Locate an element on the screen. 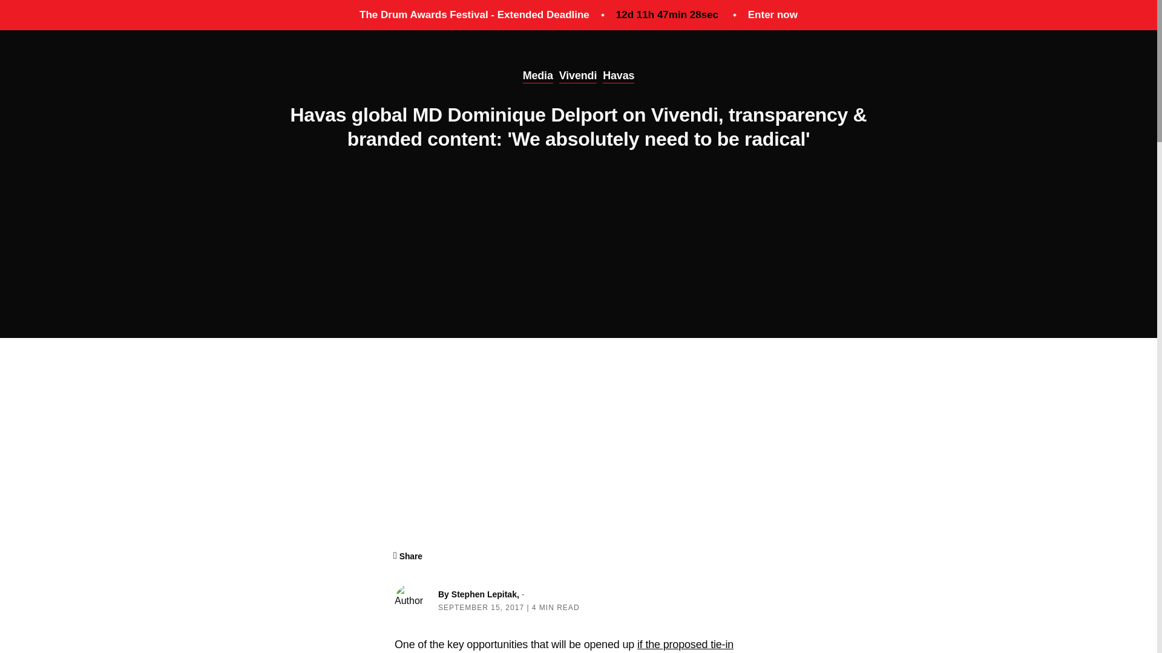  Media is located at coordinates (537, 76).